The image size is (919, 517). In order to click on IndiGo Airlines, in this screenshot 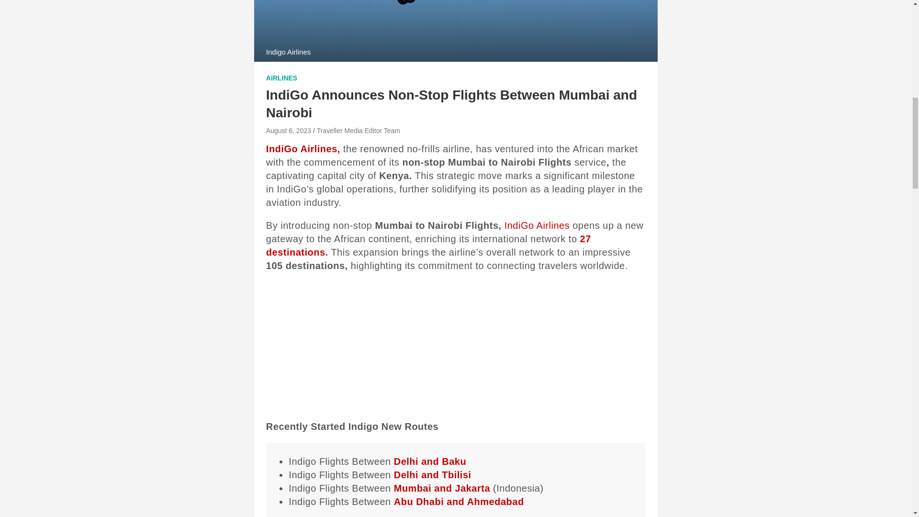, I will do `click(303, 148)`.